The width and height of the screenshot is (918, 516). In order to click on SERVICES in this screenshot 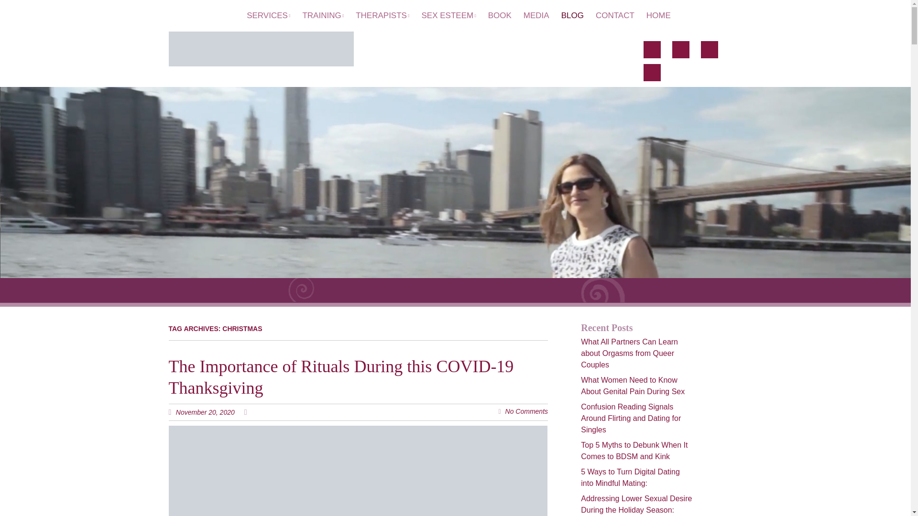, I will do `click(268, 16)`.